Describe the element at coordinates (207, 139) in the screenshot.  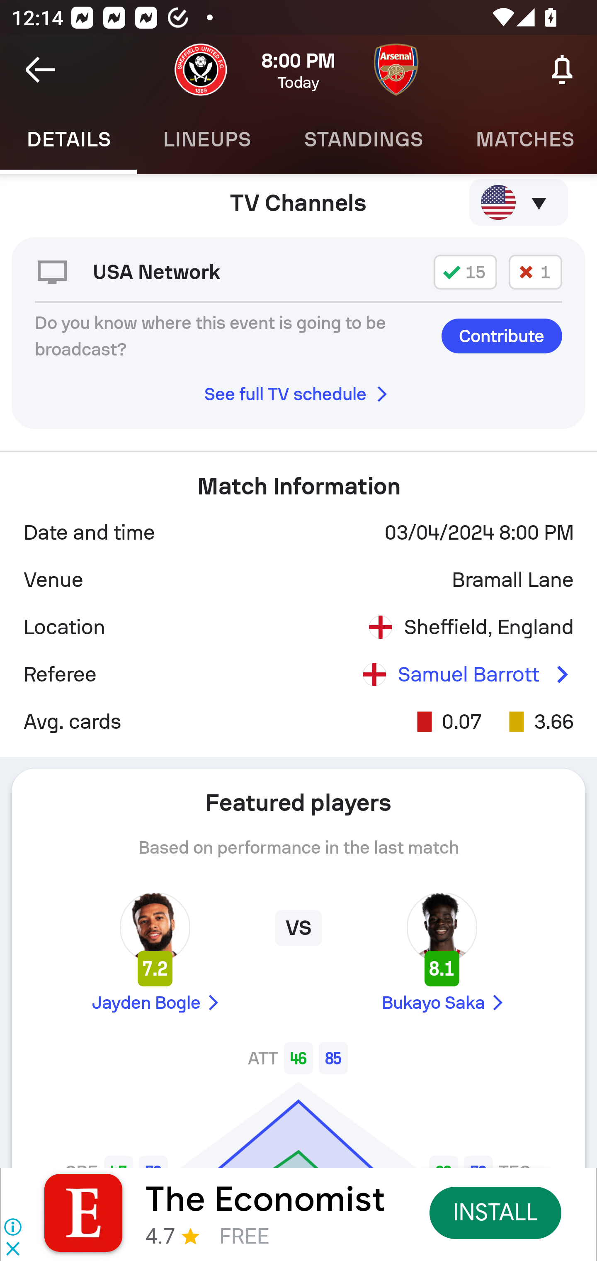
I see `Lineups LINEUPS` at that location.